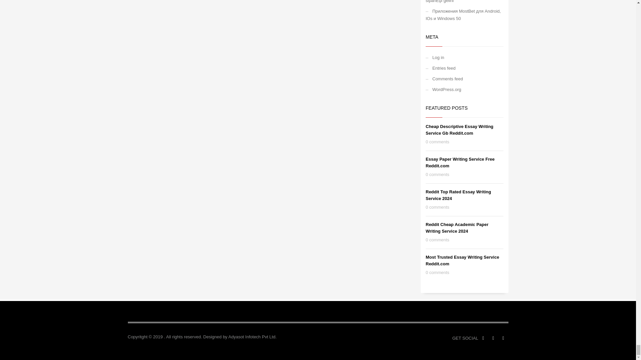 The image size is (641, 360). What do you see at coordinates (457, 228) in the screenshot?
I see `Reddit Cheap Academic Paper Writing Service 2024` at bounding box center [457, 228].